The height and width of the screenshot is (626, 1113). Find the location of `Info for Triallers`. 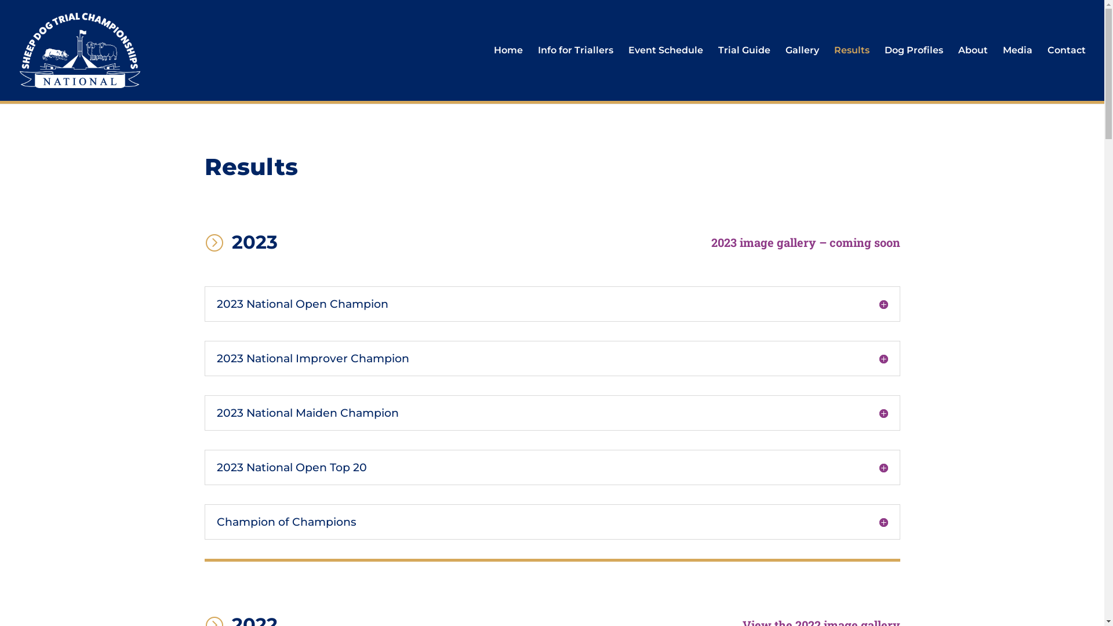

Info for Triallers is located at coordinates (576, 74).